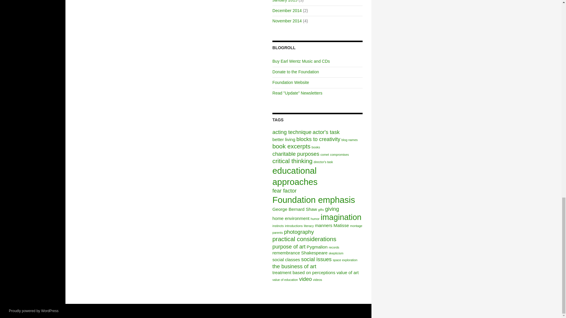 This screenshot has height=318, width=566. I want to click on Shop Here and Support the Foundation, so click(301, 61).